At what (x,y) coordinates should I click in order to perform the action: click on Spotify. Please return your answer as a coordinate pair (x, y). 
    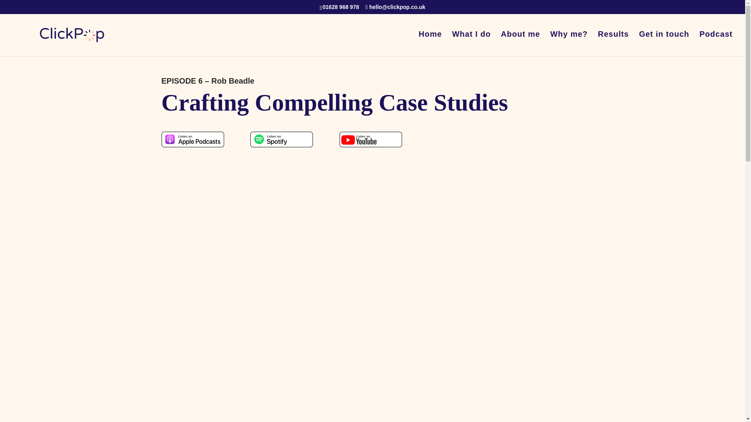
    Looking at the image, I should click on (282, 139).